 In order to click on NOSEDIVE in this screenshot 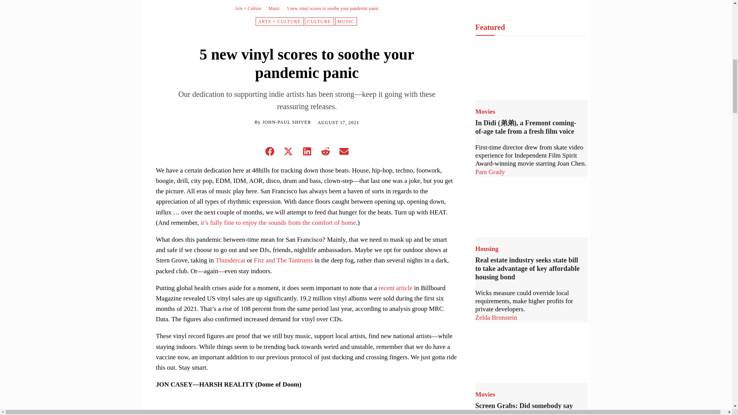, I will do `click(290, 406)`.